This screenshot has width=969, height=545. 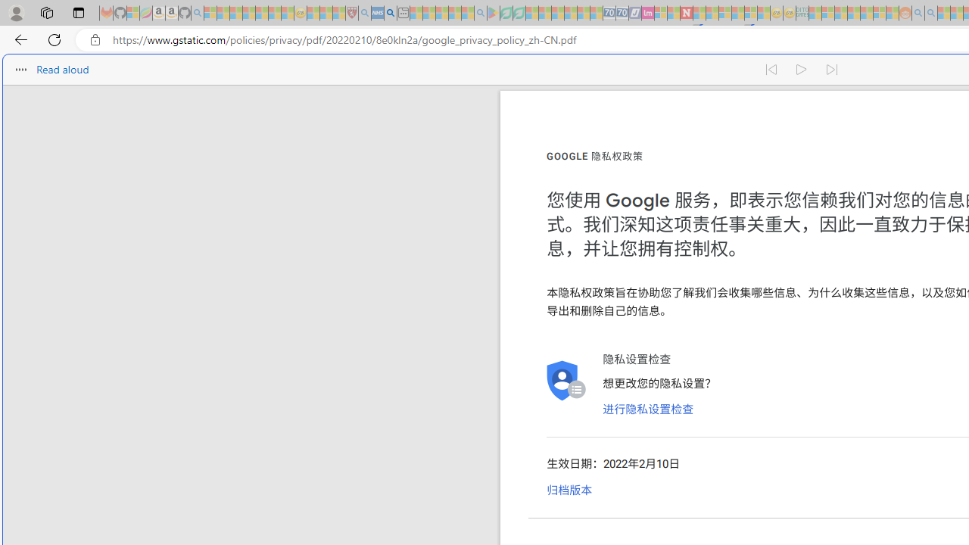 I want to click on New Report Confirms 2023 Was Record Hot | Watch - Sleeping, so click(x=262, y=14).